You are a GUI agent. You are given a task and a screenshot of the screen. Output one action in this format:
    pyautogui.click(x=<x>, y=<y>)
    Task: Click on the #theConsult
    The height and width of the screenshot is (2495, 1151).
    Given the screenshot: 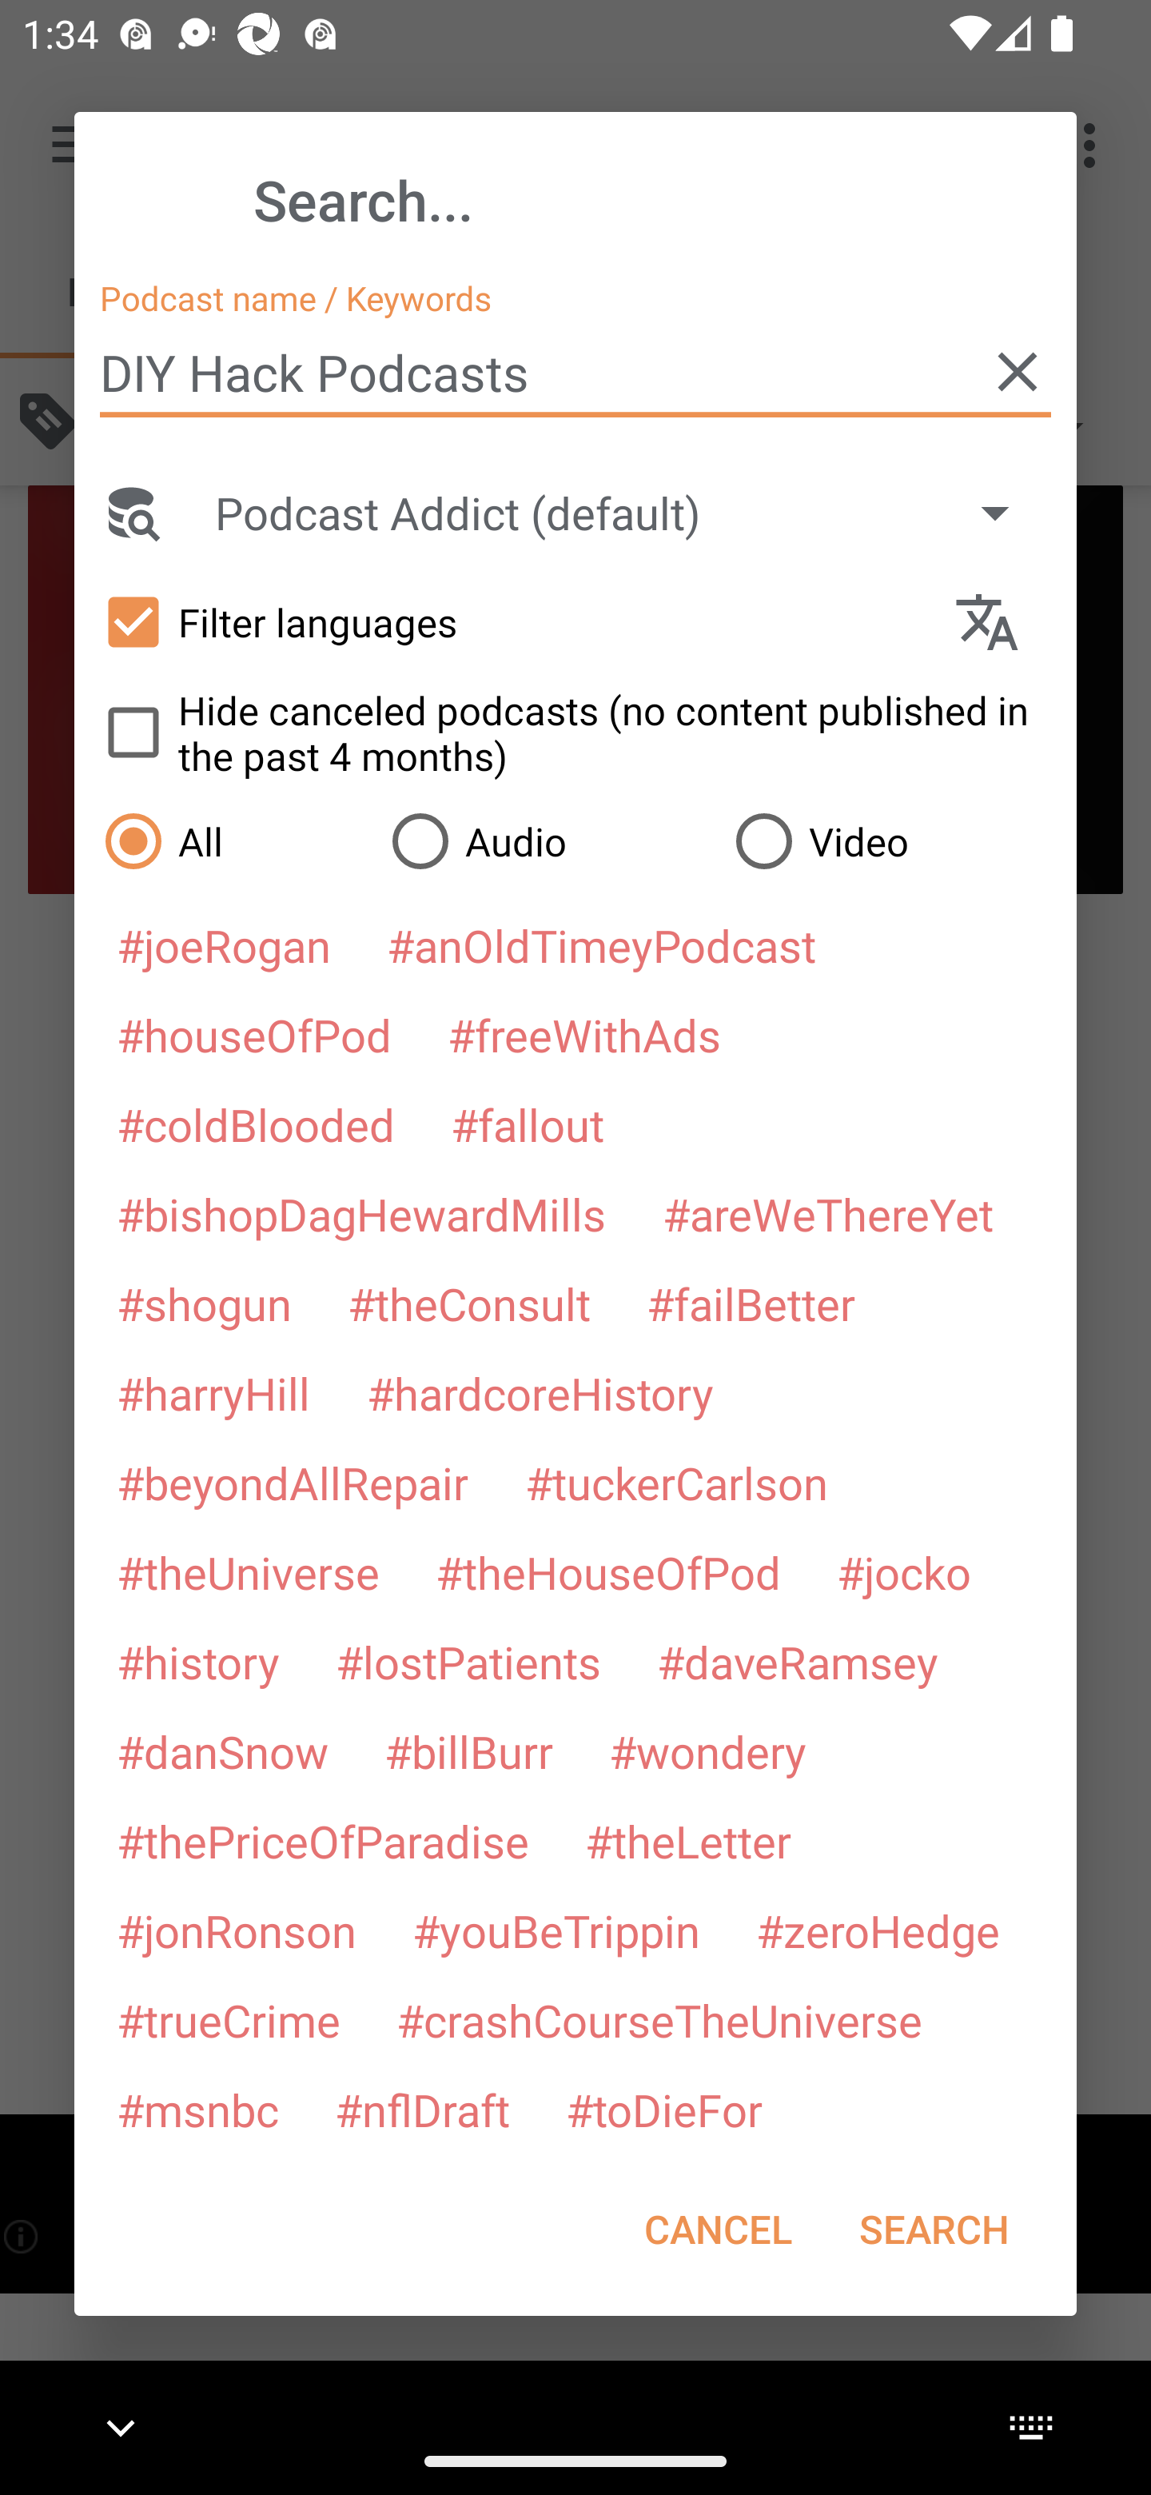 What is the action you would take?
    pyautogui.click(x=468, y=1303)
    